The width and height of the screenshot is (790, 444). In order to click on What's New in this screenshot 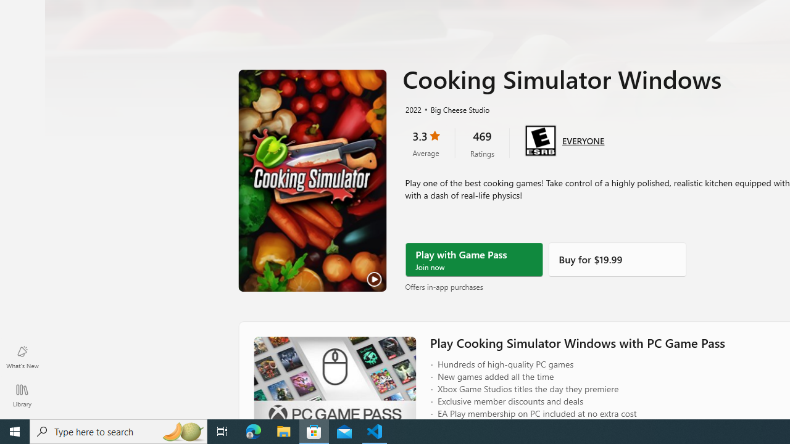, I will do `click(22, 356)`.